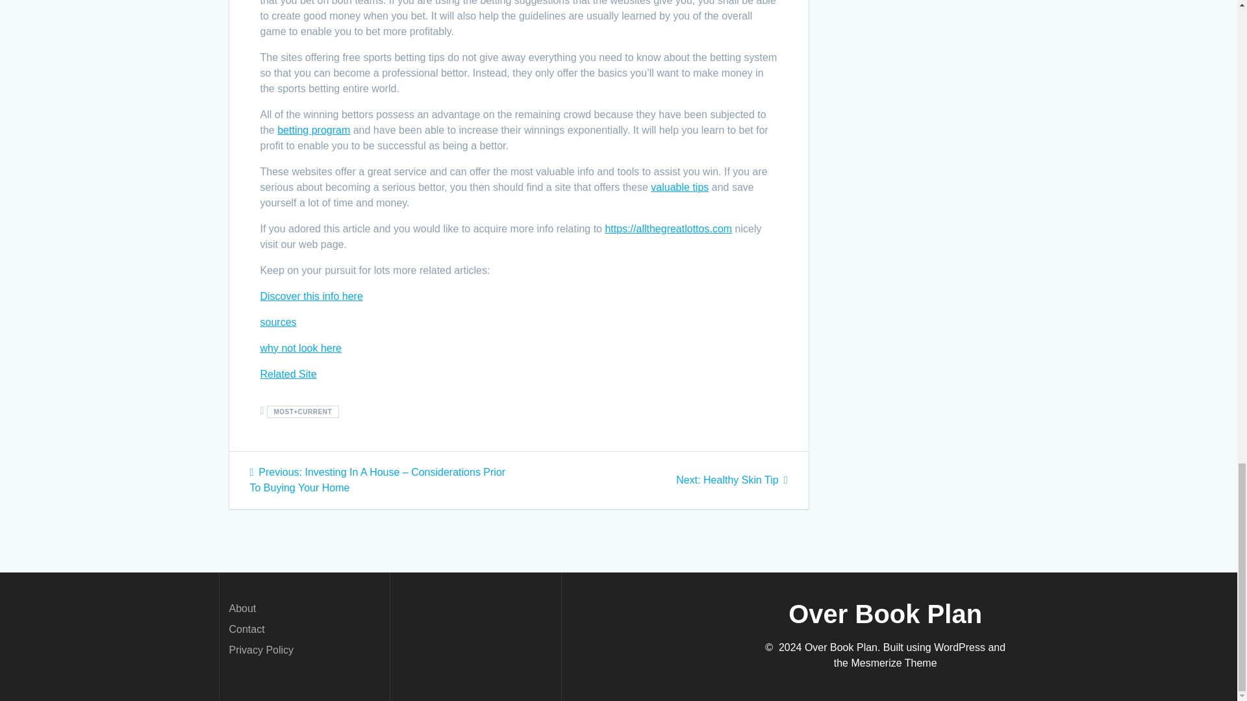 The height and width of the screenshot is (701, 1247). Describe the element at coordinates (288, 374) in the screenshot. I see `Related Site` at that location.